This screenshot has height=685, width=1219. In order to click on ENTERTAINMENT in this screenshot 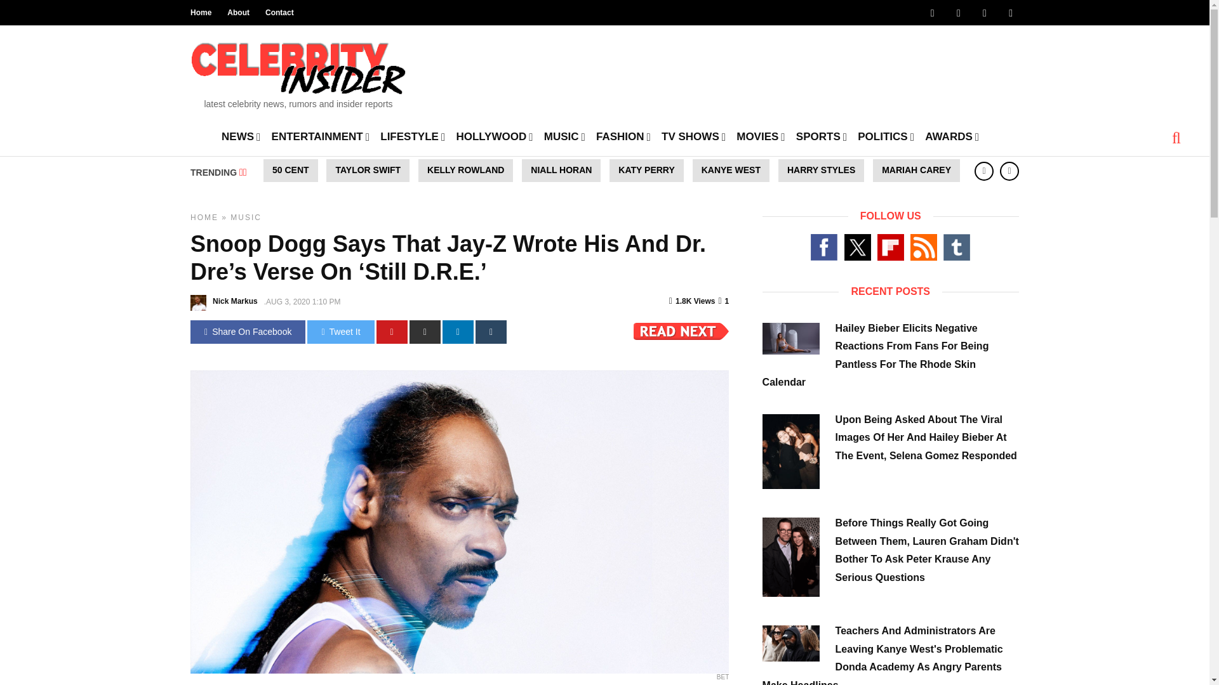, I will do `click(320, 136)`.